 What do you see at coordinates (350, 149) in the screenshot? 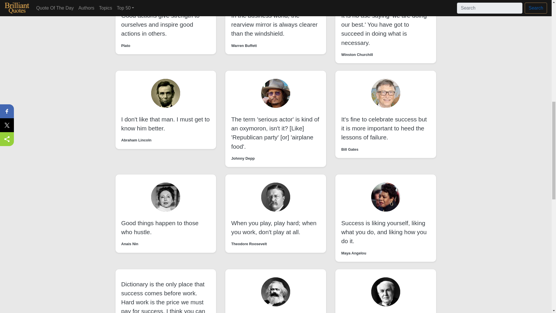
I see `Bill Gates` at bounding box center [350, 149].